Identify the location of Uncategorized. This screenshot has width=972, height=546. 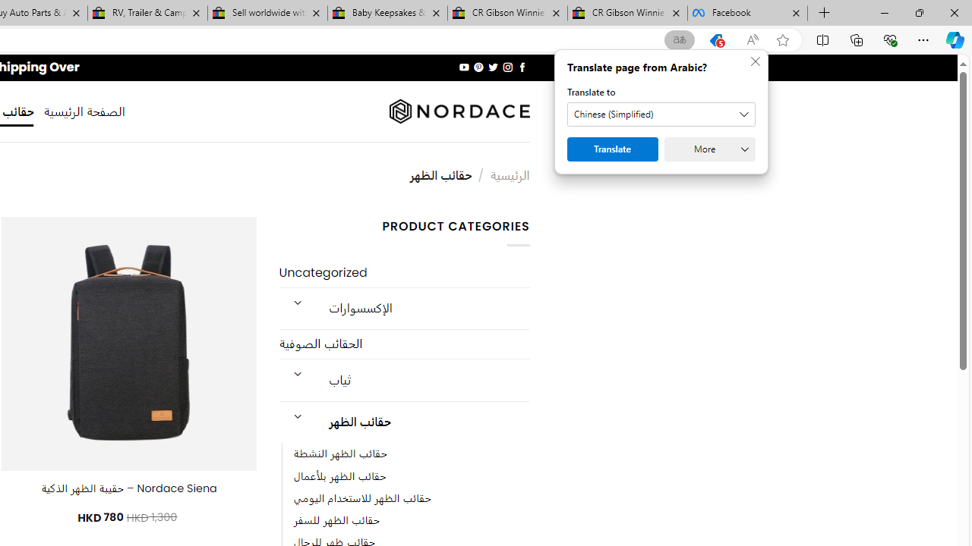
(404, 273).